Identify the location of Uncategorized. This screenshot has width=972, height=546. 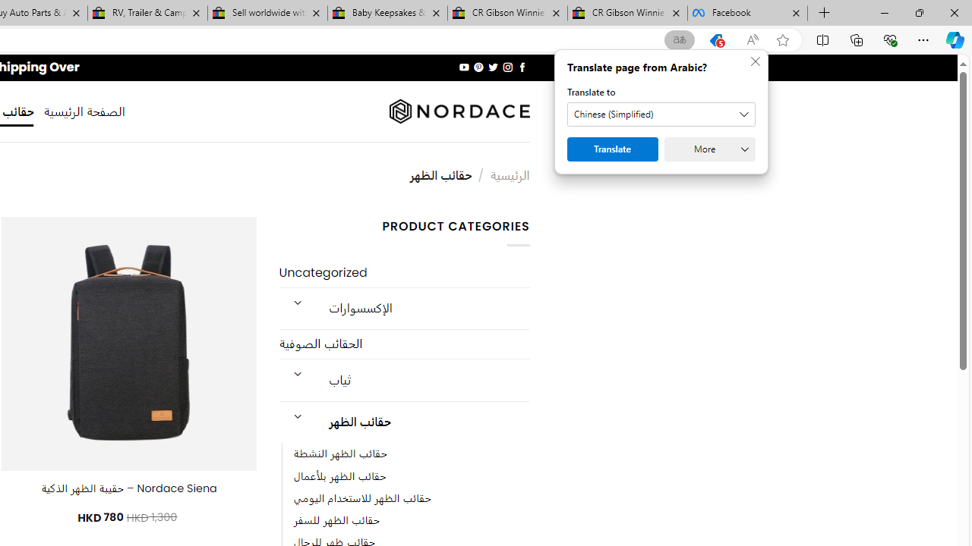
(404, 273).